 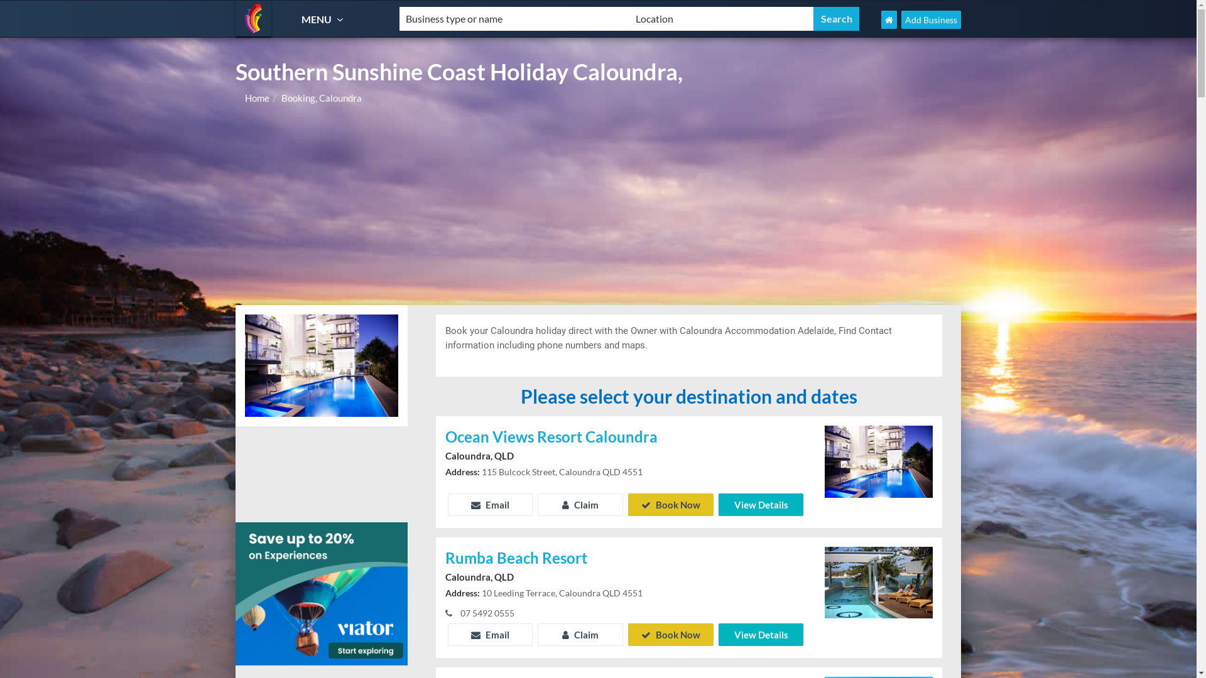 I want to click on Claim, so click(x=580, y=635).